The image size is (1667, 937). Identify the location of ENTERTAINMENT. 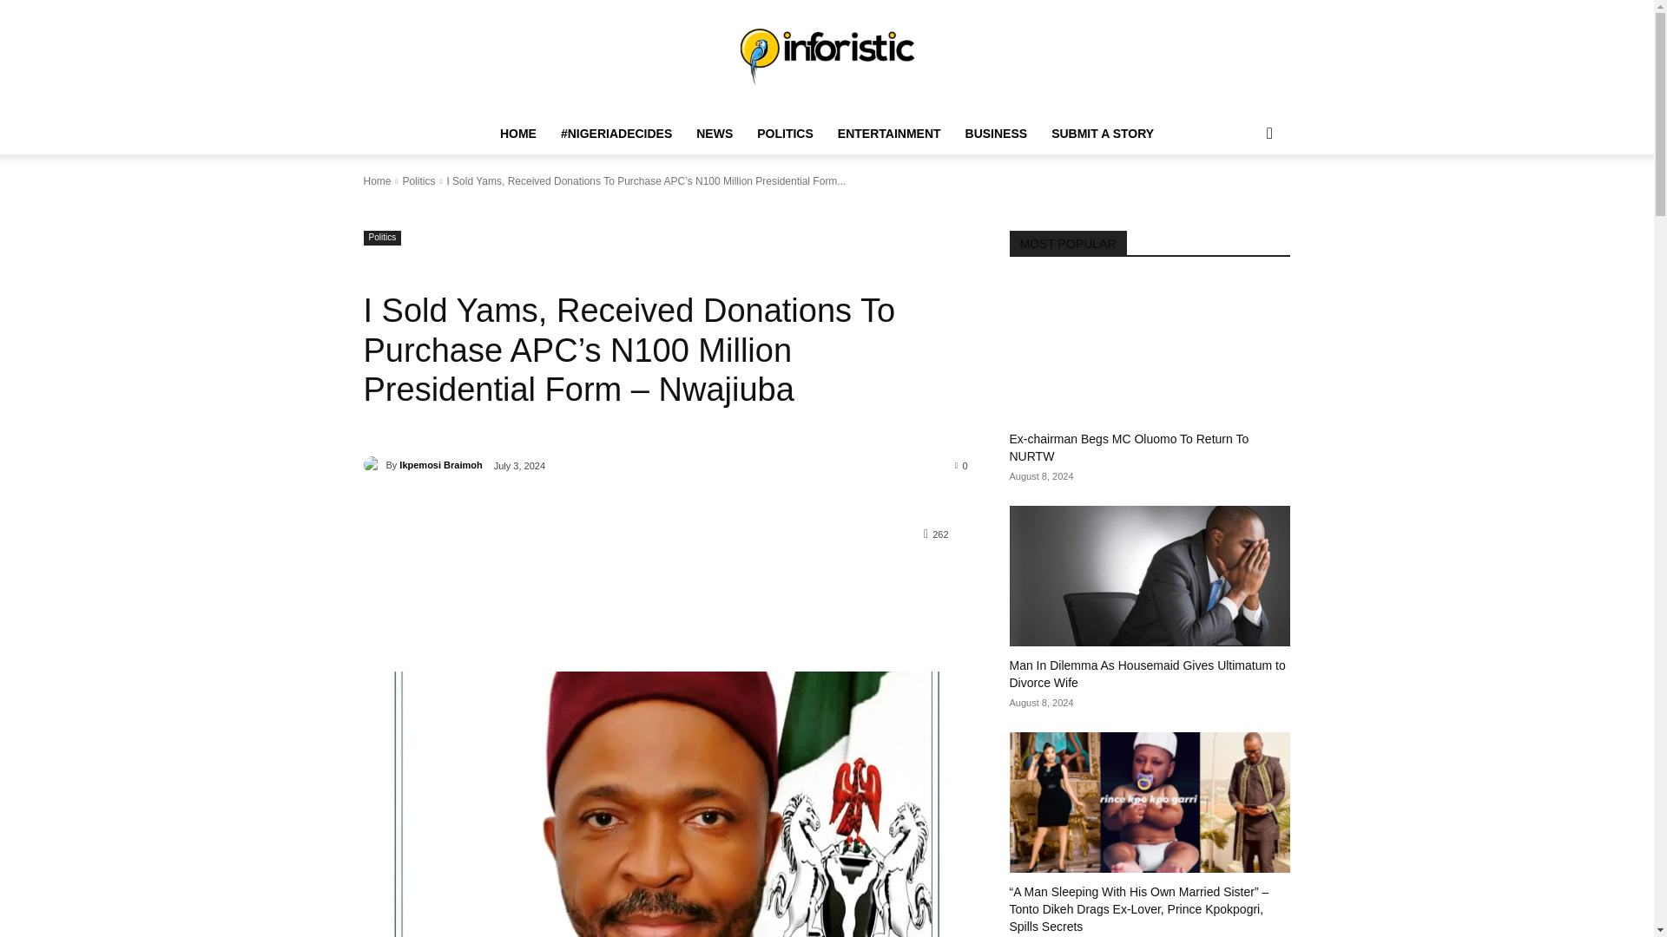
(889, 134).